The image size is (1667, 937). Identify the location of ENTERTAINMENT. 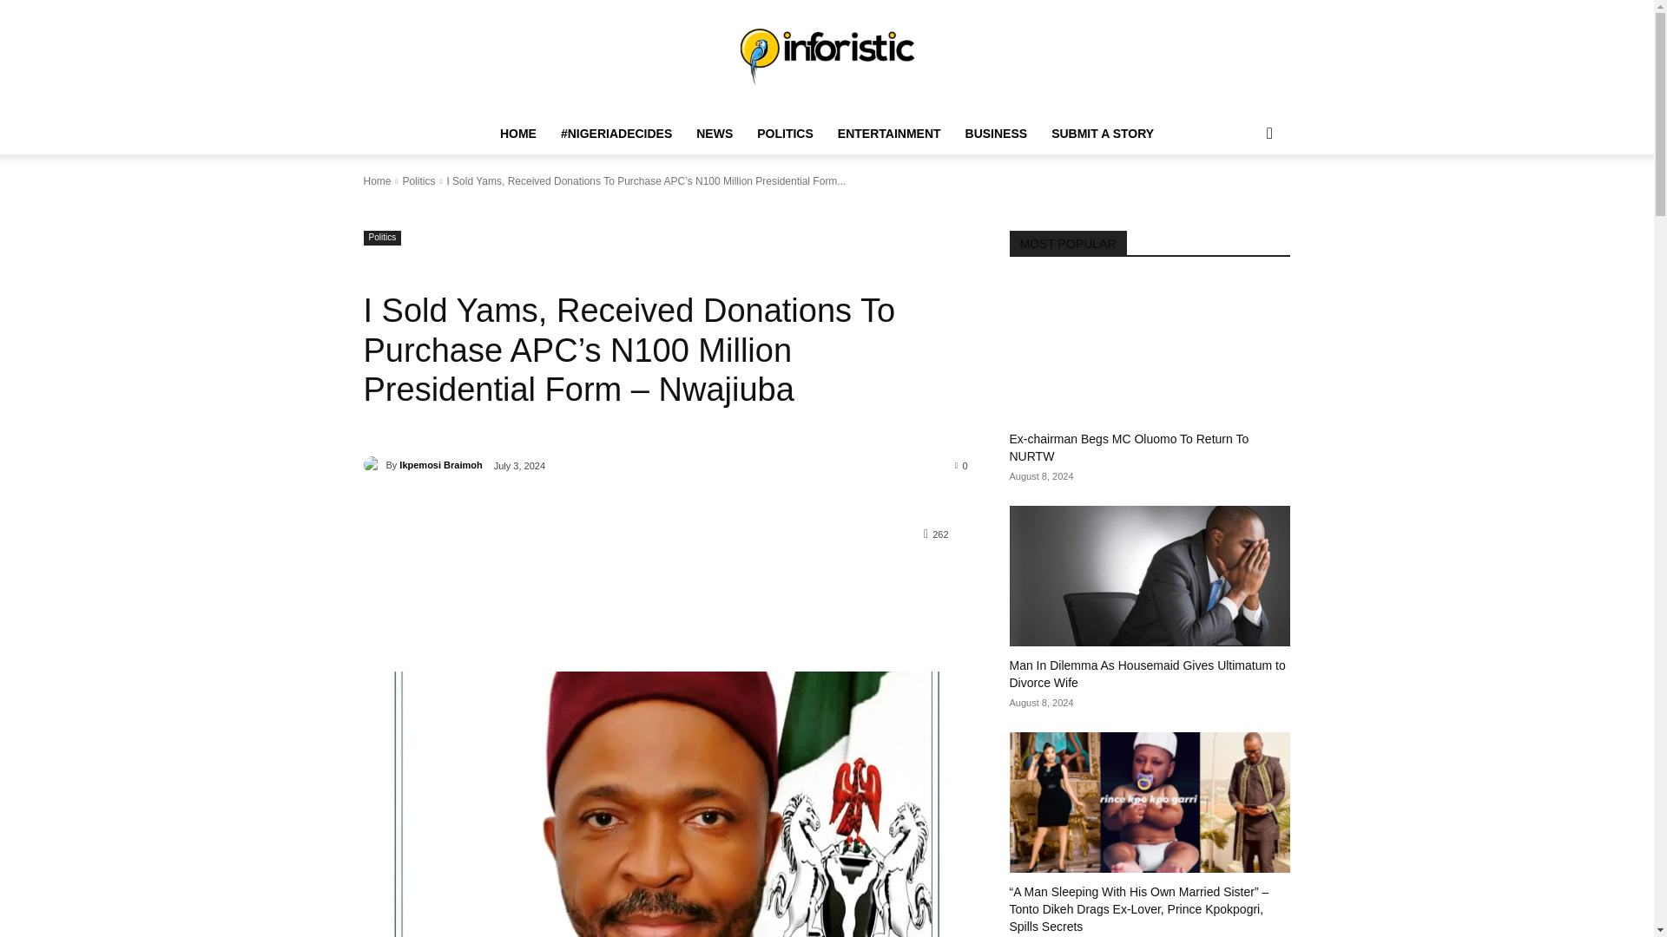
(889, 134).